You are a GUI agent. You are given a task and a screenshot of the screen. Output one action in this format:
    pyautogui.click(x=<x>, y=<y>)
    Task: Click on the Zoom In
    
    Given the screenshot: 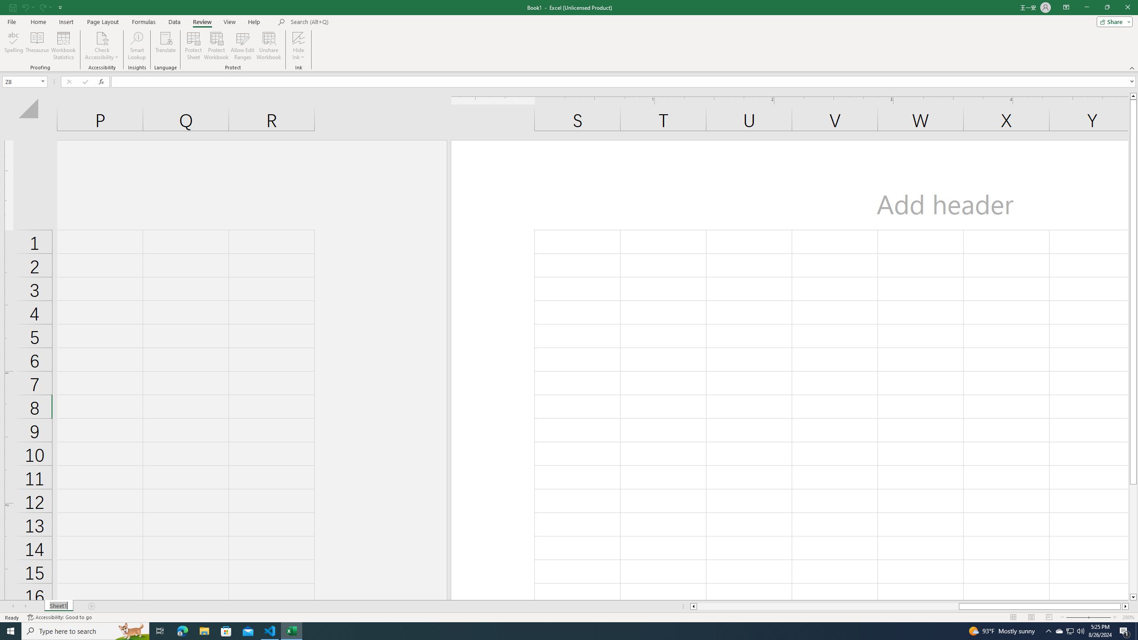 What is the action you would take?
    pyautogui.click(x=1114, y=617)
    